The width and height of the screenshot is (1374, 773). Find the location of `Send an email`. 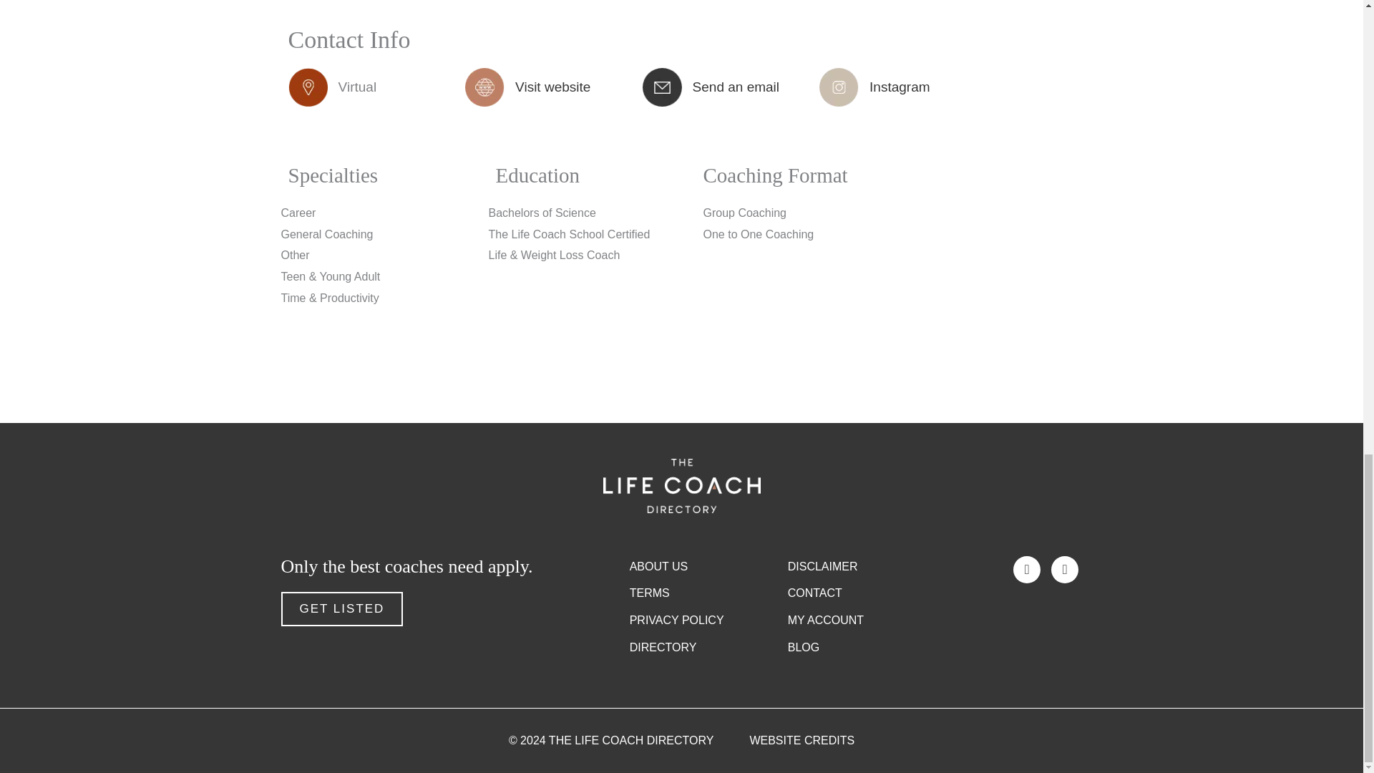

Send an email is located at coordinates (736, 87).